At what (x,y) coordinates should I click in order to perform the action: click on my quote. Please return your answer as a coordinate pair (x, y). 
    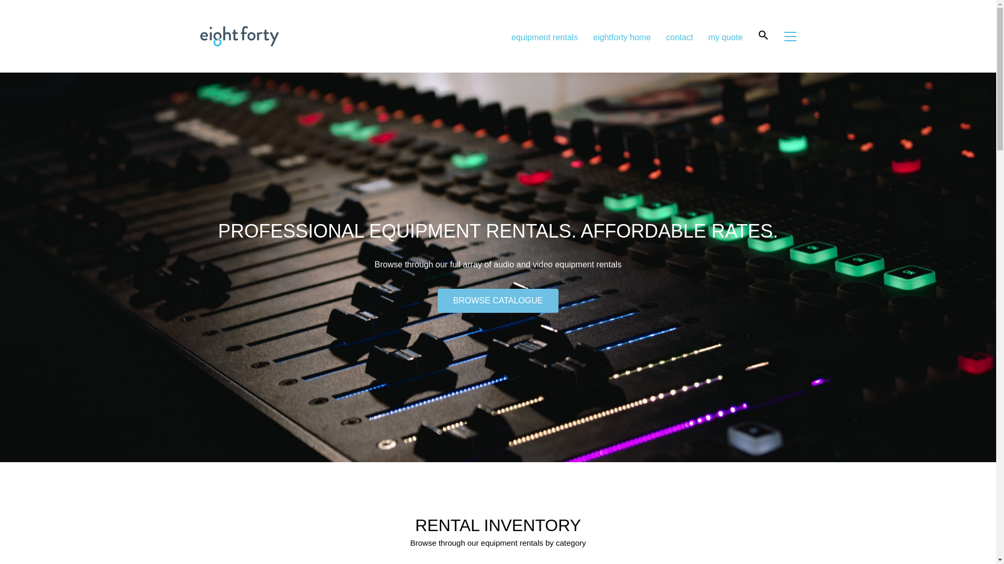
    Looking at the image, I should click on (726, 37).